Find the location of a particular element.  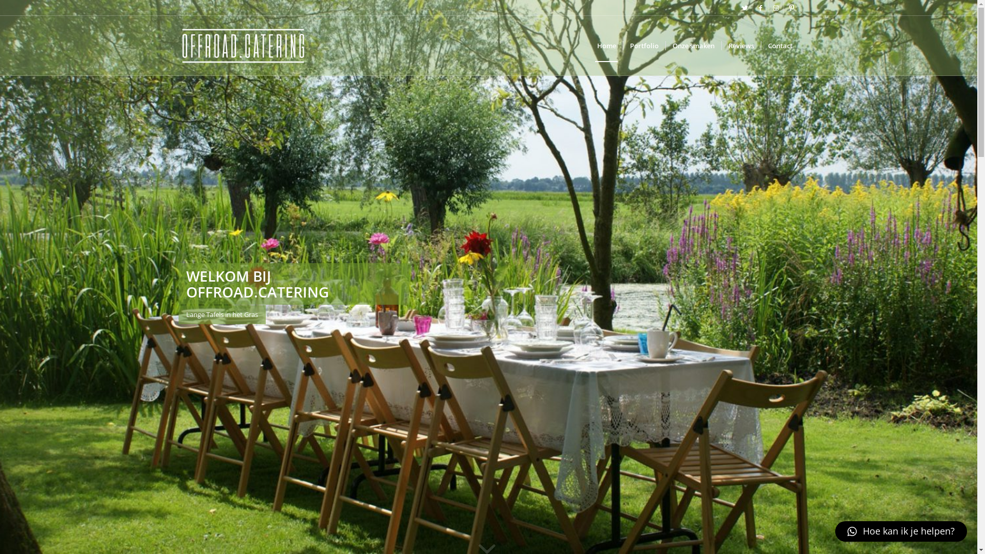

Onze smaken is located at coordinates (693, 46).